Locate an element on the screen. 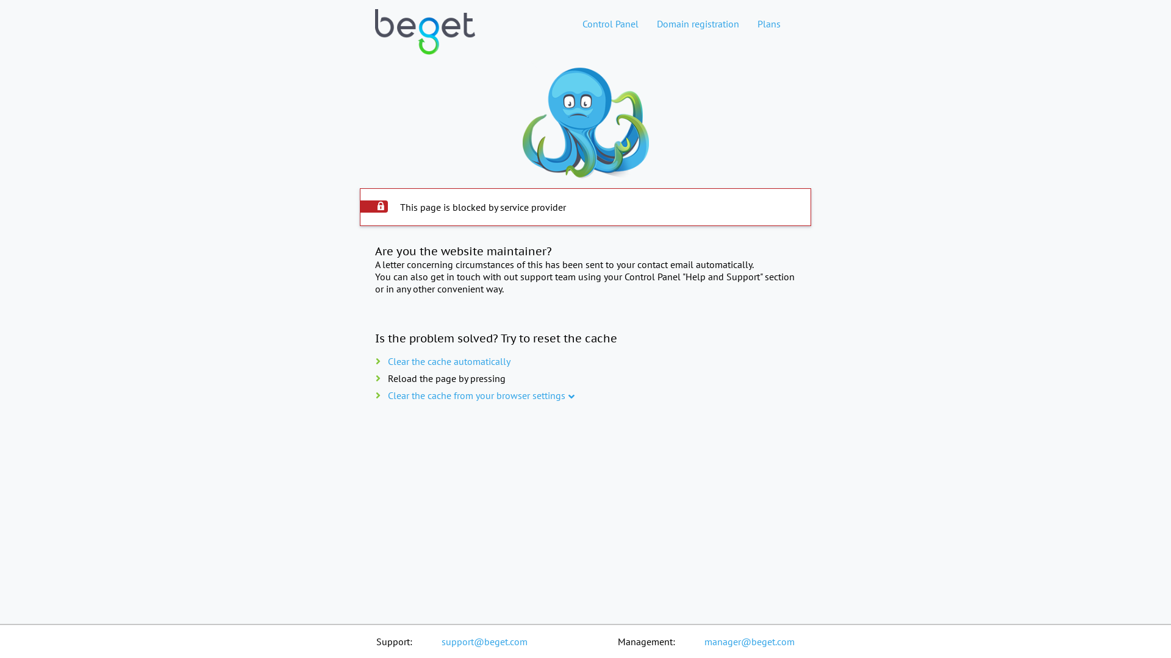  Clear the cache automatically is located at coordinates (449, 361).